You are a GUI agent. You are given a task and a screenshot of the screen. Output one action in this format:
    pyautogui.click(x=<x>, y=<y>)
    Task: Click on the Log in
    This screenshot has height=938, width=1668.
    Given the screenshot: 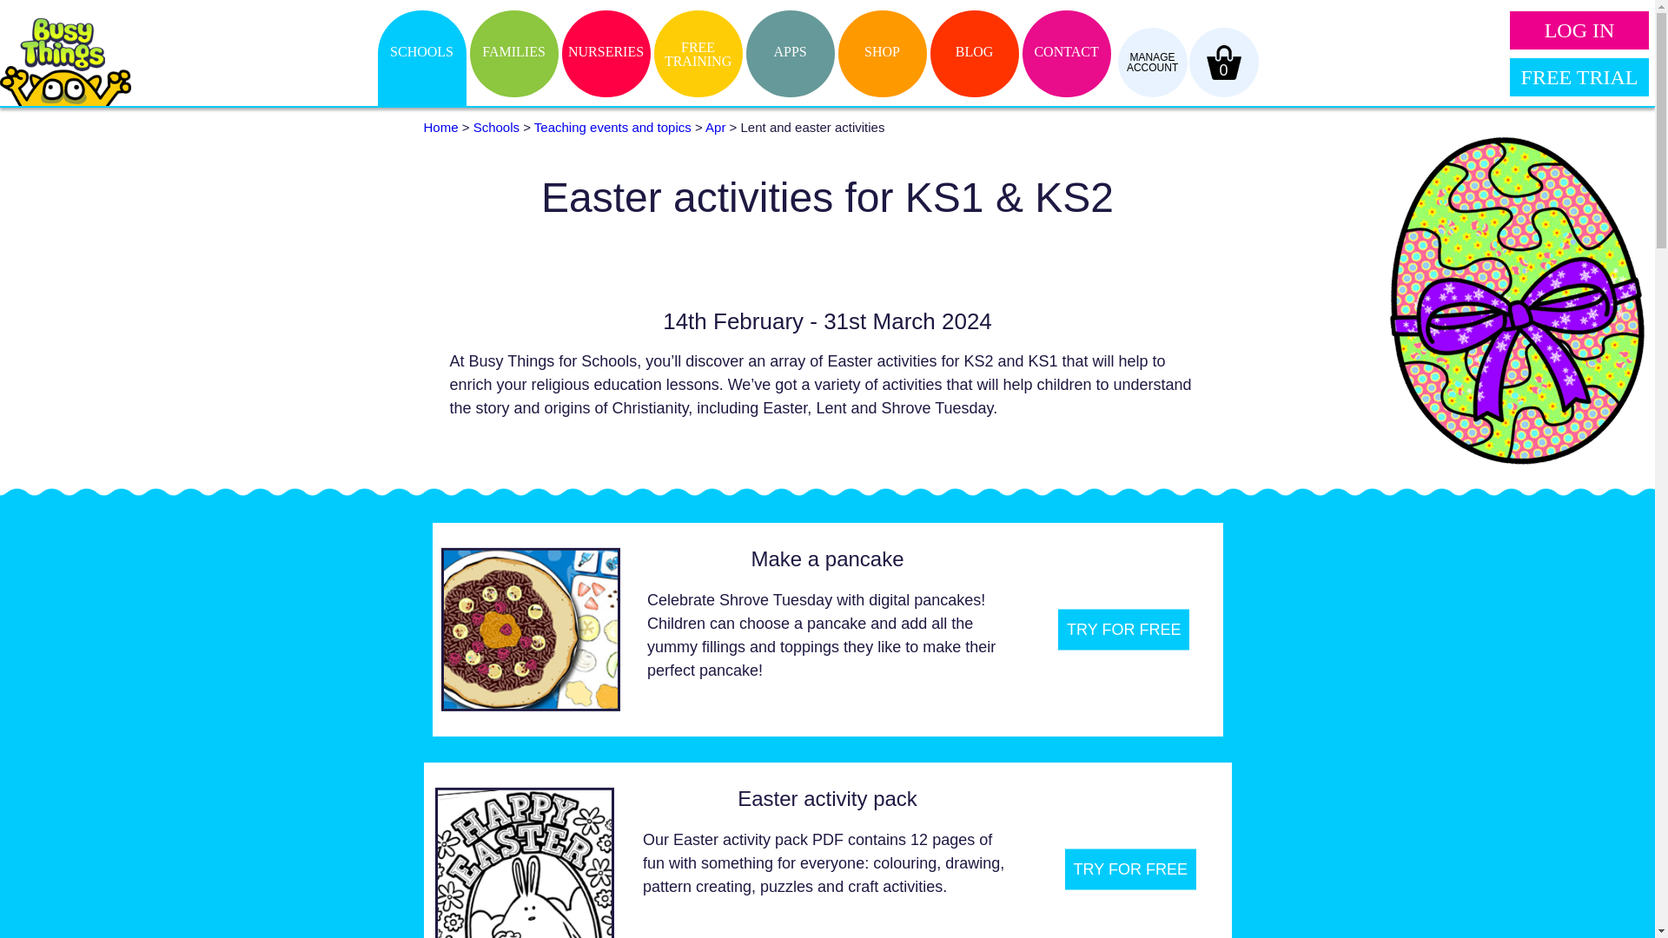 What is the action you would take?
    pyautogui.click(x=1579, y=16)
    